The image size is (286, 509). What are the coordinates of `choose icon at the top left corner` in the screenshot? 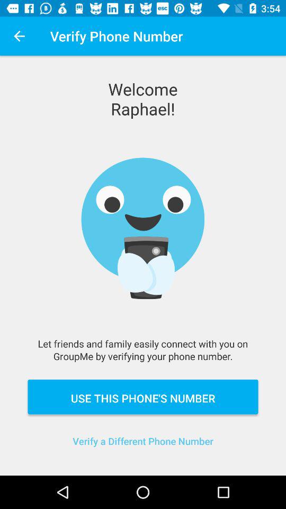 It's located at (19, 36).